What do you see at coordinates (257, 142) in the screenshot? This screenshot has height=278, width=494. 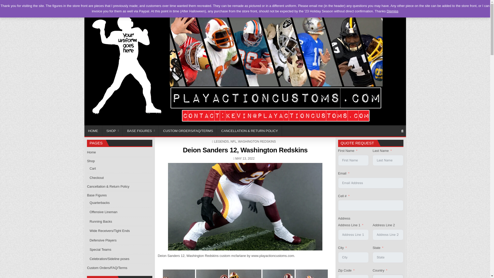 I see `WASHINGTON REDSKINS` at bounding box center [257, 142].